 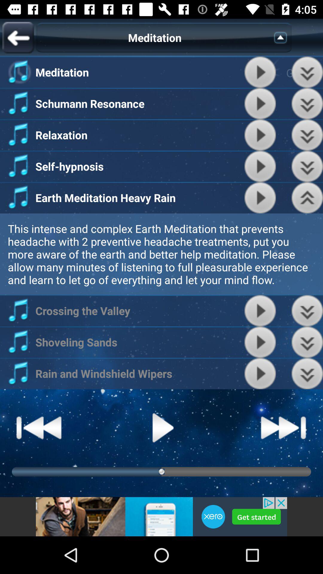 What do you see at coordinates (260, 198) in the screenshot?
I see `click start` at bounding box center [260, 198].